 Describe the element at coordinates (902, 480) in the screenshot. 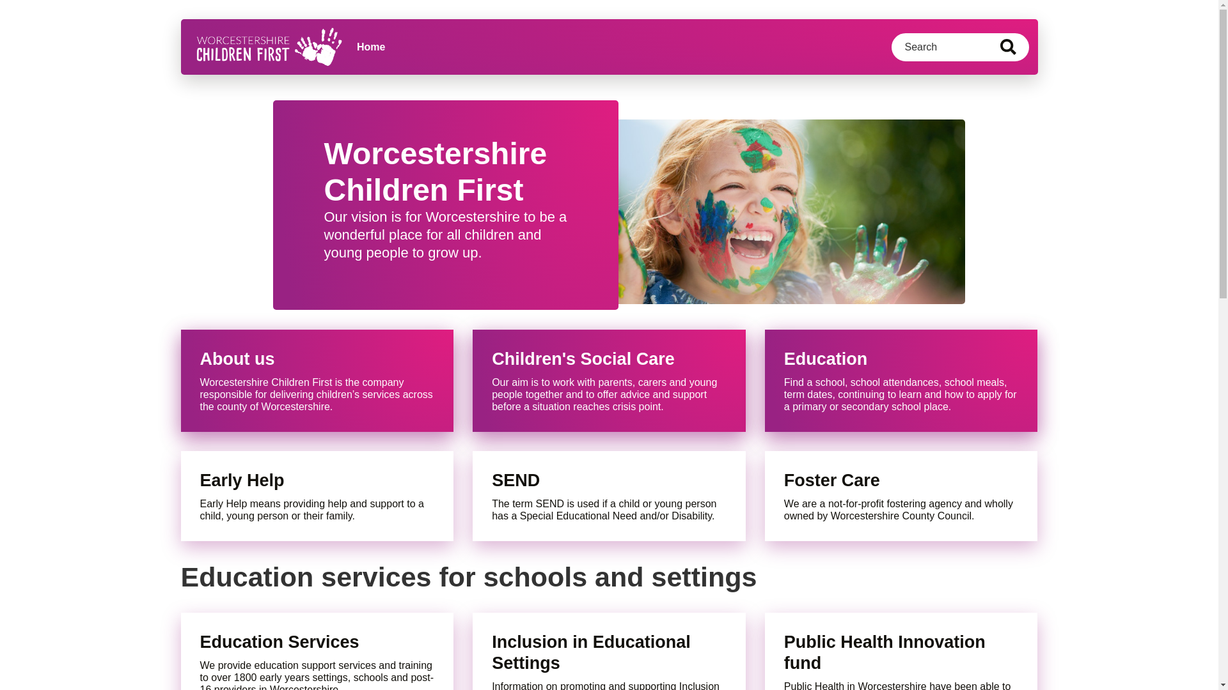

I see `Foster Care` at that location.